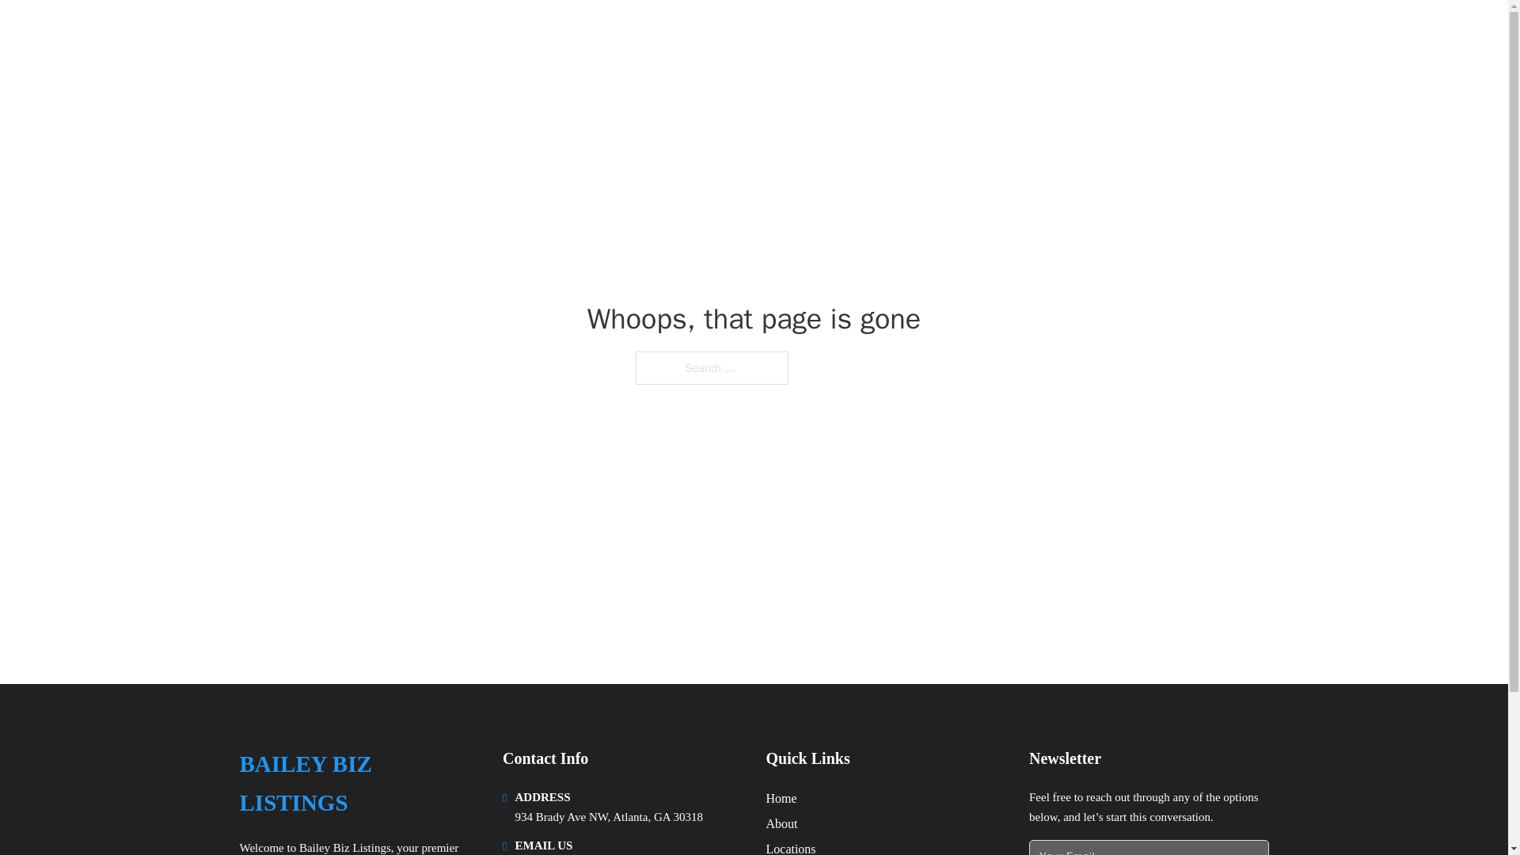 The width and height of the screenshot is (1520, 855). I want to click on LOCATIONS, so click(1147, 33).